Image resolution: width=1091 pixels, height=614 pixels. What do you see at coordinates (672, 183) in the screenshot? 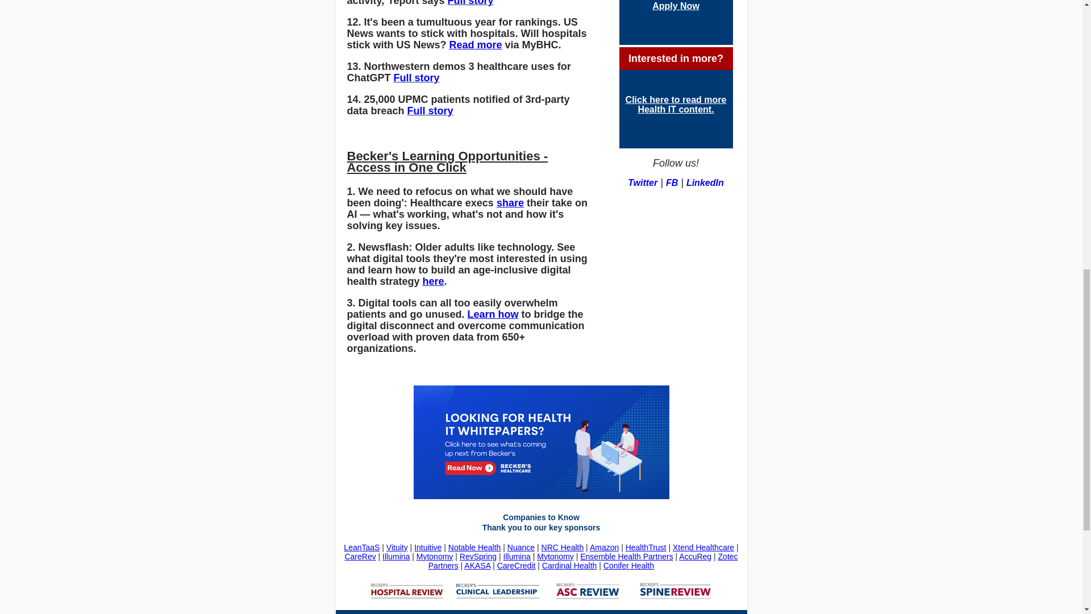
I see `FB` at bounding box center [672, 183].